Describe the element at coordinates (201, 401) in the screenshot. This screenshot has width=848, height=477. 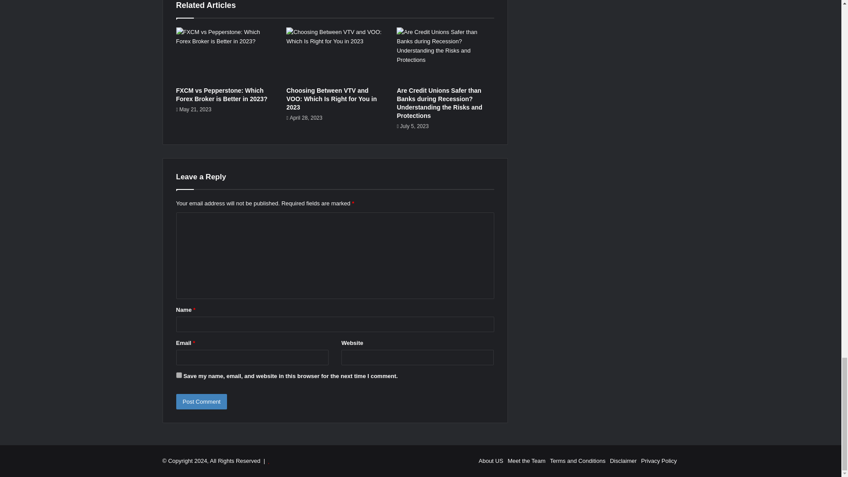
I see `Post Comment` at that location.